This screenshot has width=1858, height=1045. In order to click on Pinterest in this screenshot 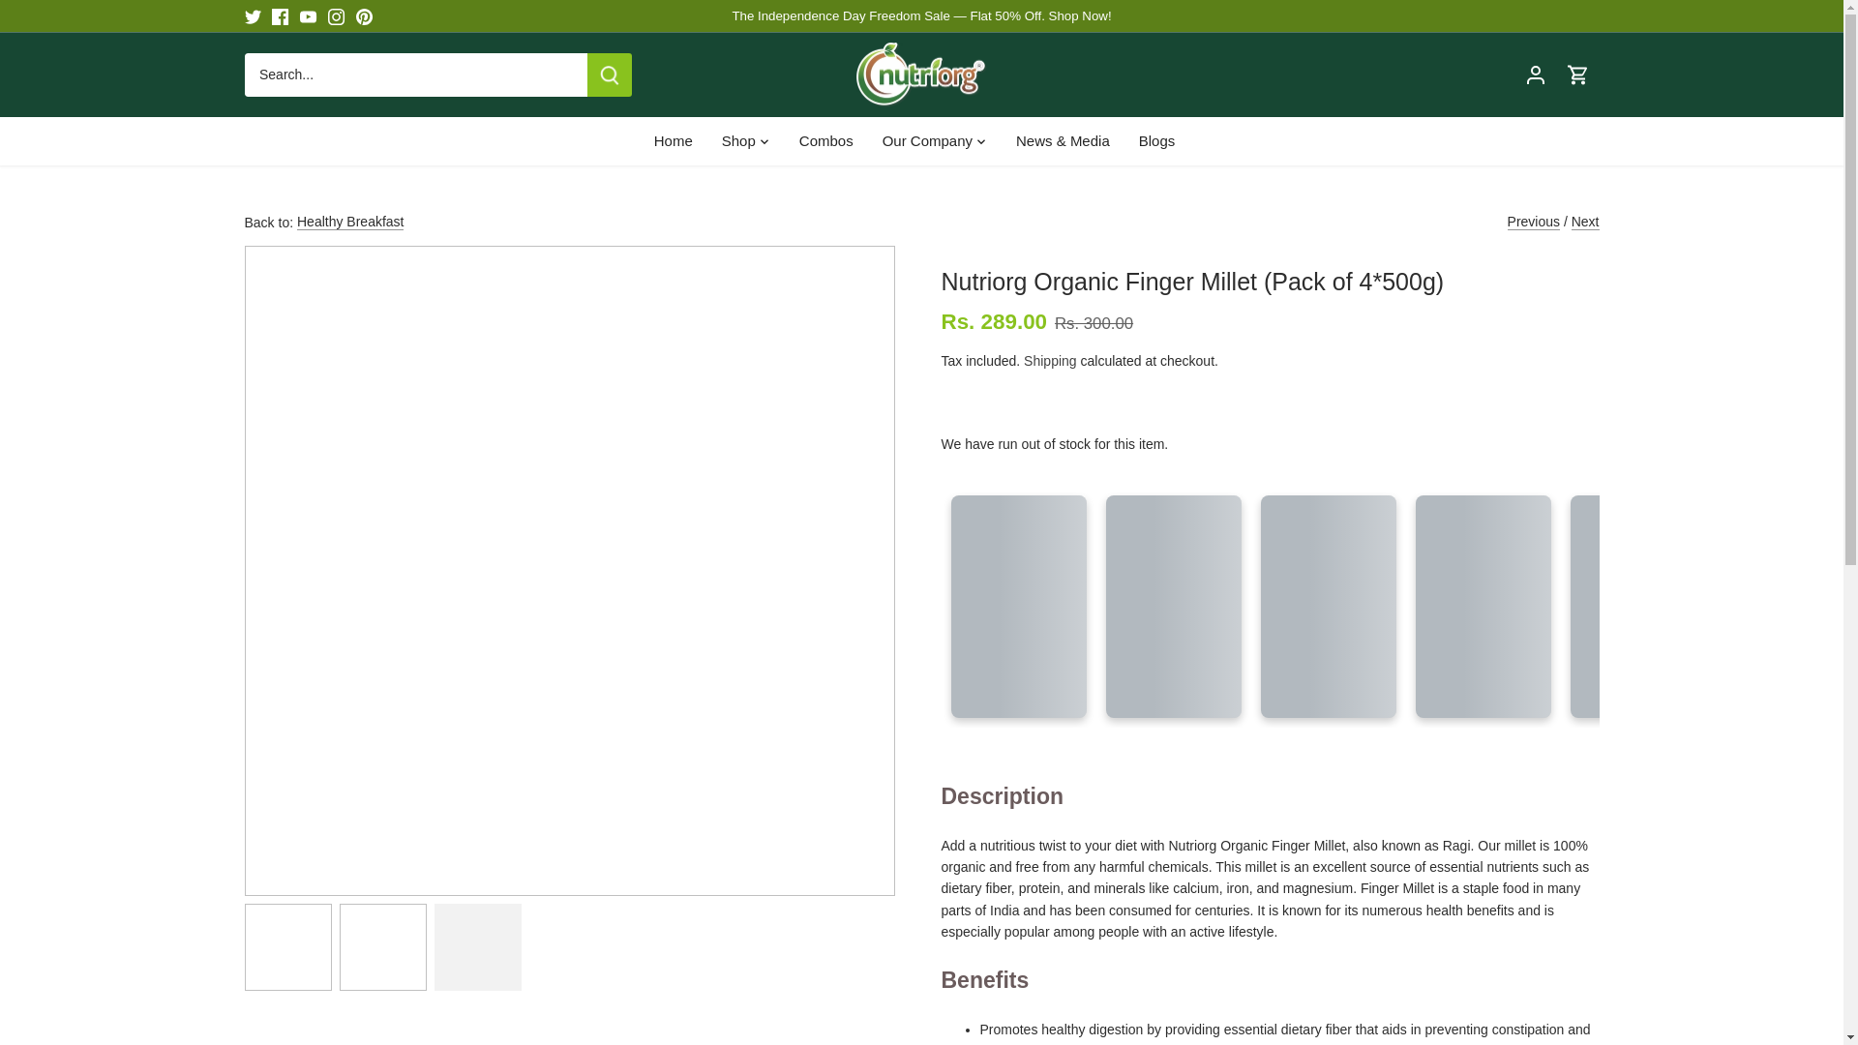, I will do `click(364, 15)`.